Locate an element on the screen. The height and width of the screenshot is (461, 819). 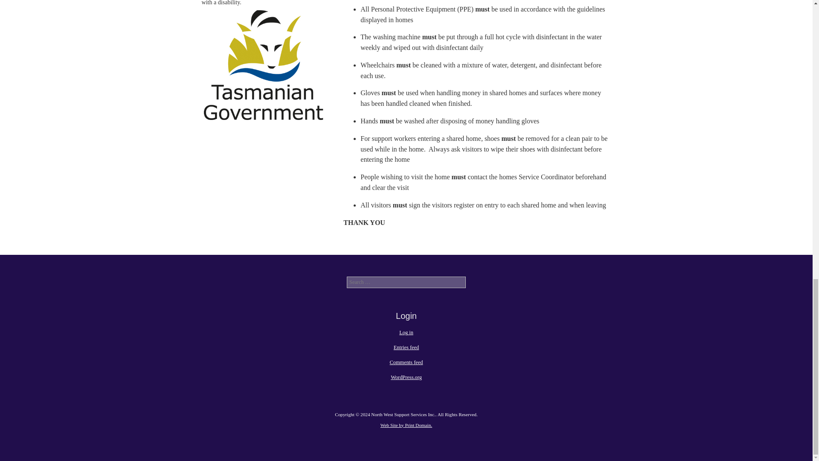
Web site by Print Domain is located at coordinates (406, 425).